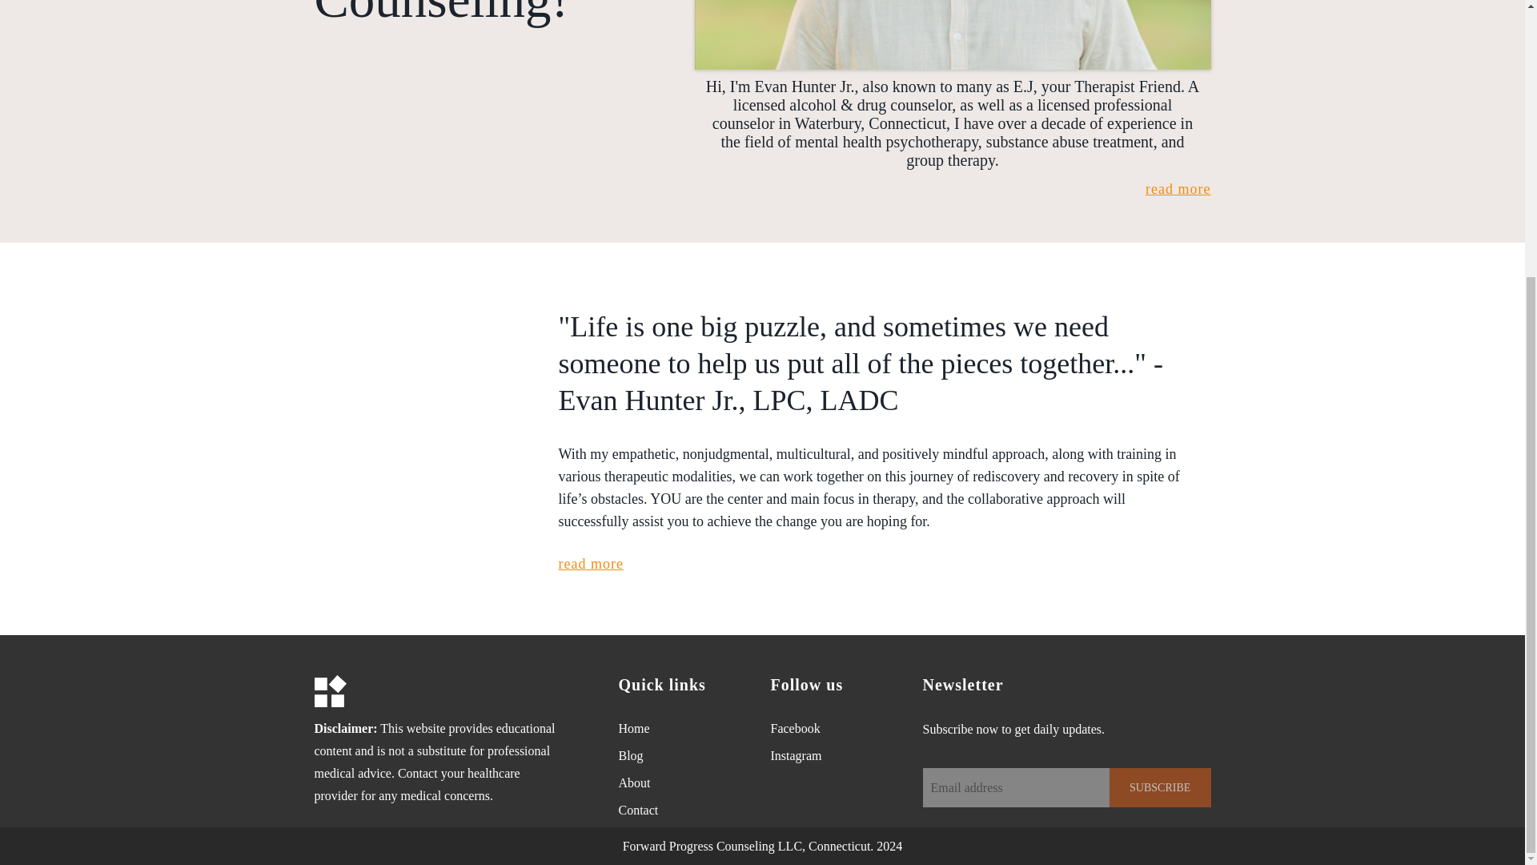  What do you see at coordinates (795, 755) in the screenshot?
I see `Instagram` at bounding box center [795, 755].